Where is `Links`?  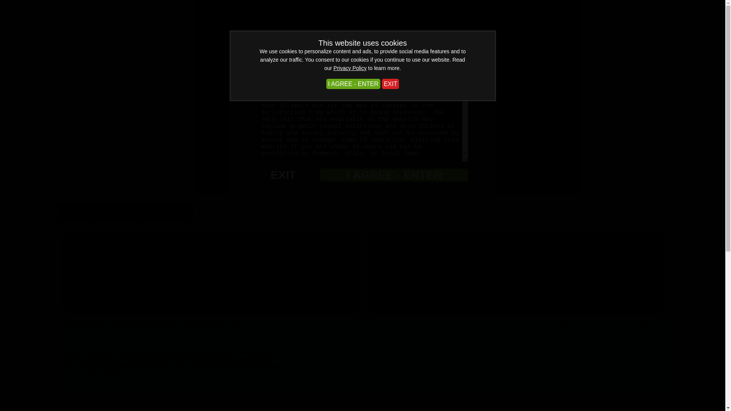 Links is located at coordinates (303, 212).